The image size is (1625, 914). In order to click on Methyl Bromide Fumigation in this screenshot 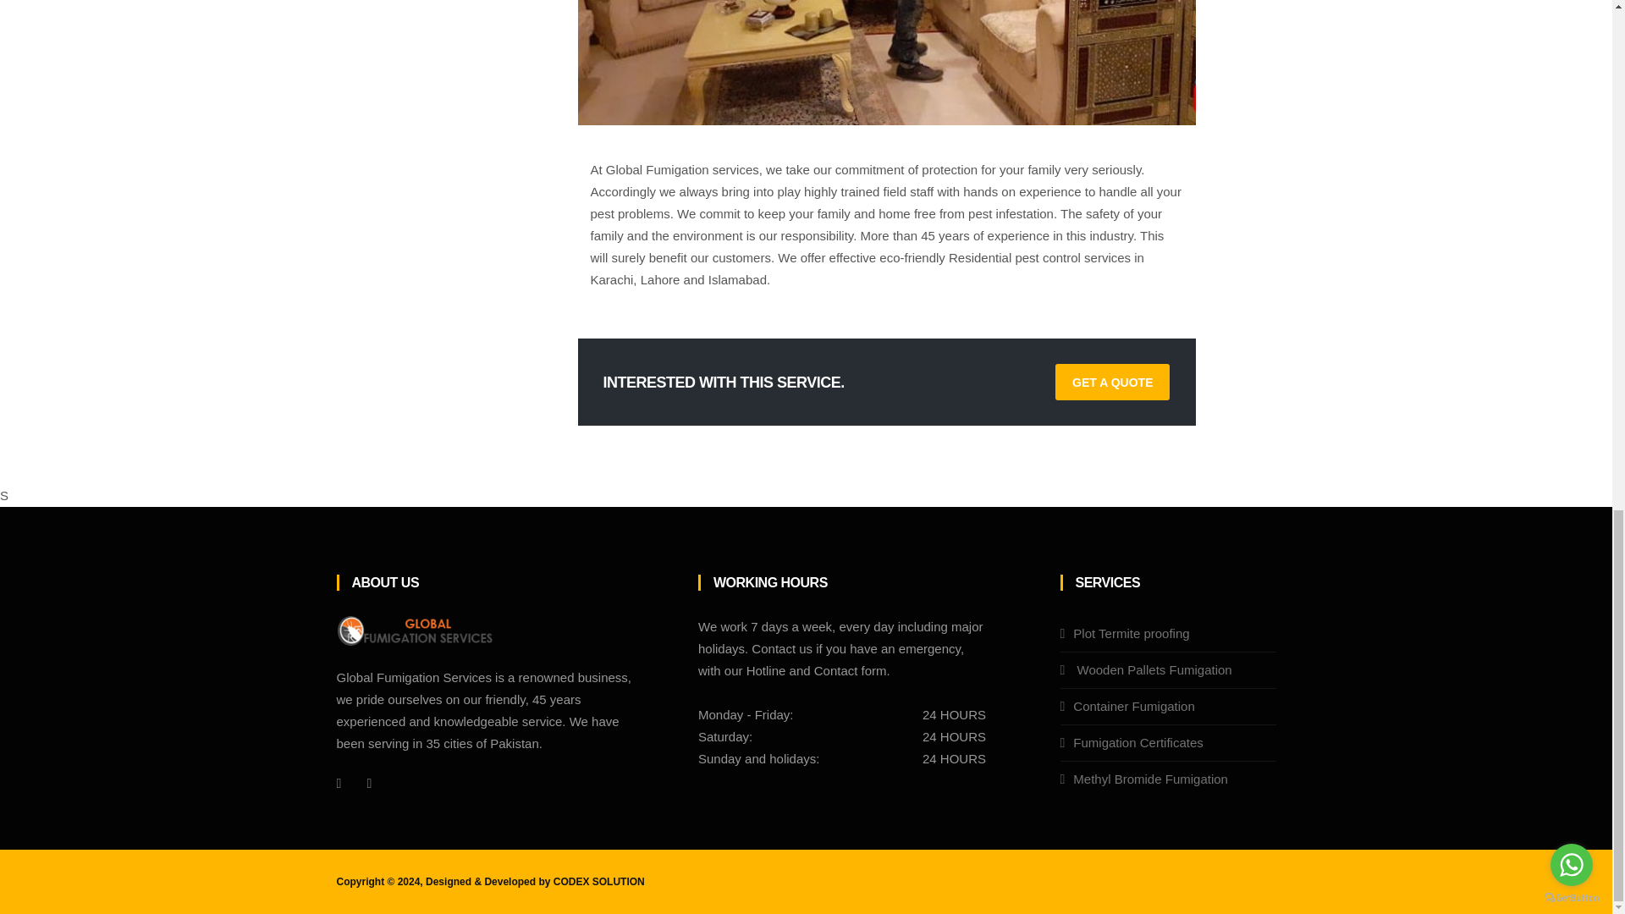, I will do `click(1150, 779)`.